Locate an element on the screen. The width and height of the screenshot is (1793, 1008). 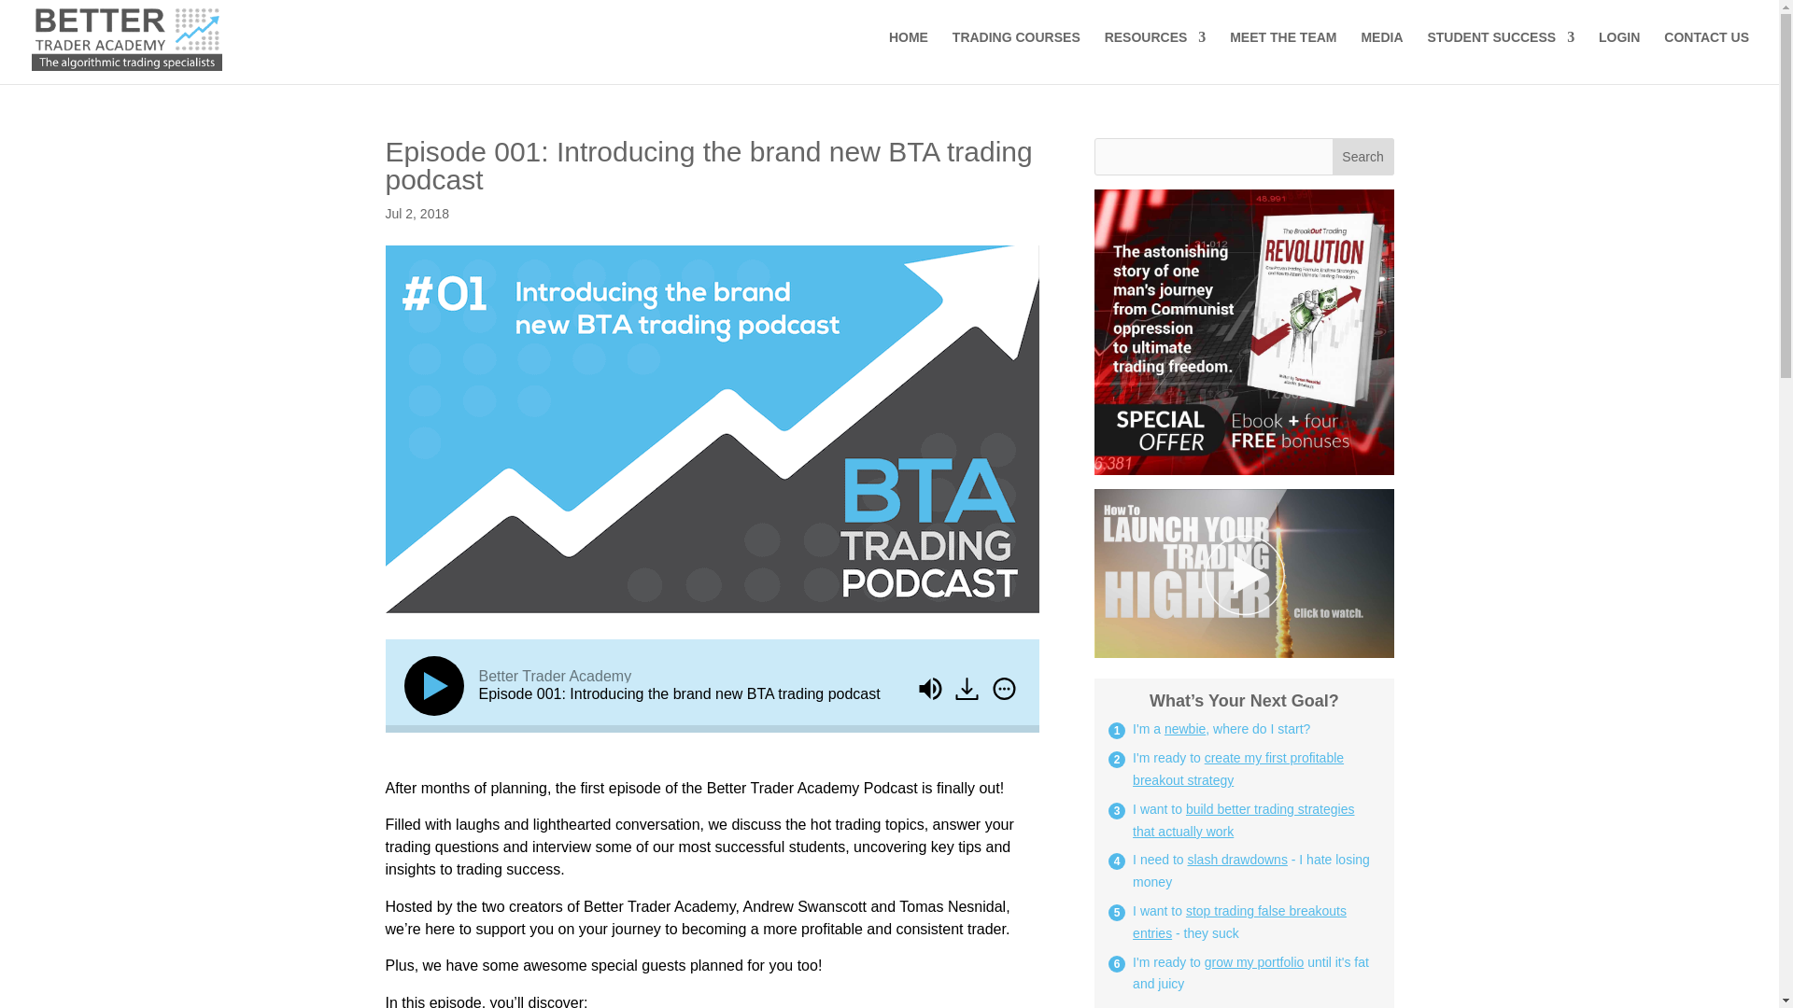
LOGIN is located at coordinates (1619, 52).